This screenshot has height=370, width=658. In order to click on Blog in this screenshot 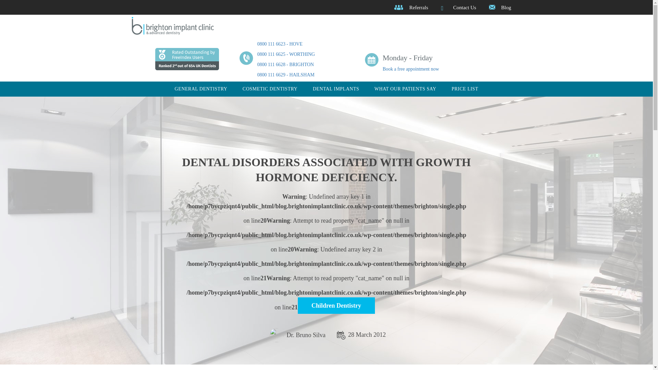, I will do `click(506, 8)`.